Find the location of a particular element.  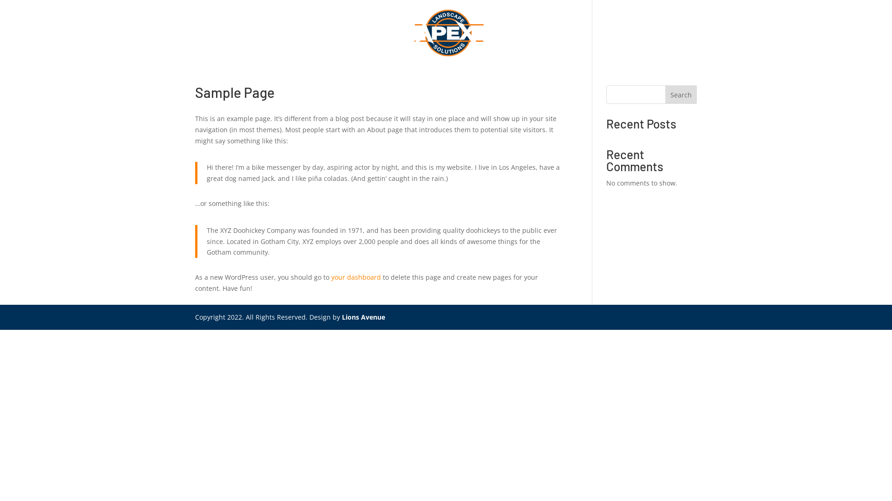

CONTACT is located at coordinates (630, 44).